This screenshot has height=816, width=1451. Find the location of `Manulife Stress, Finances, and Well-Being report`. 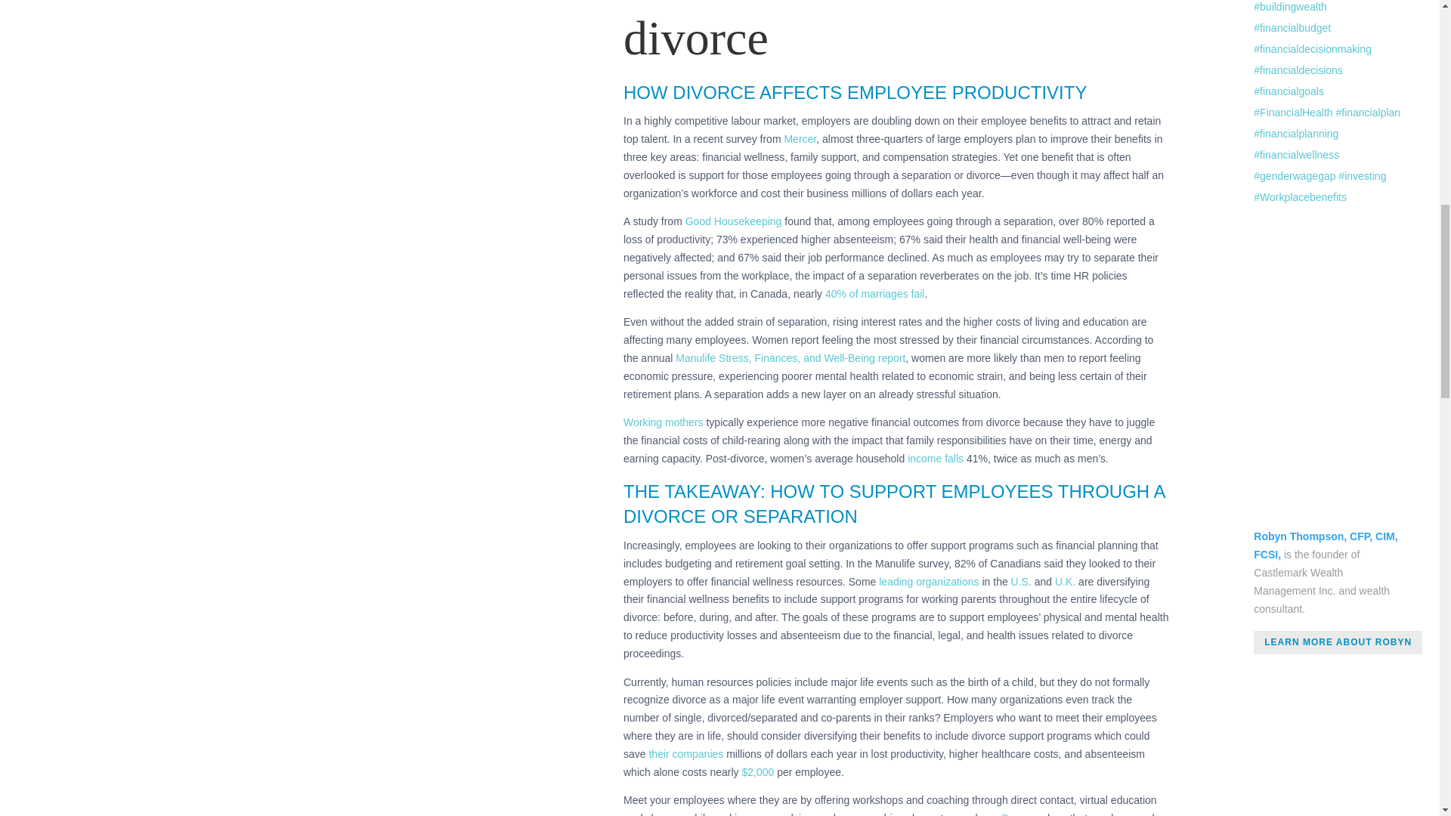

Manulife Stress, Finances, and Well-Being report is located at coordinates (790, 357).